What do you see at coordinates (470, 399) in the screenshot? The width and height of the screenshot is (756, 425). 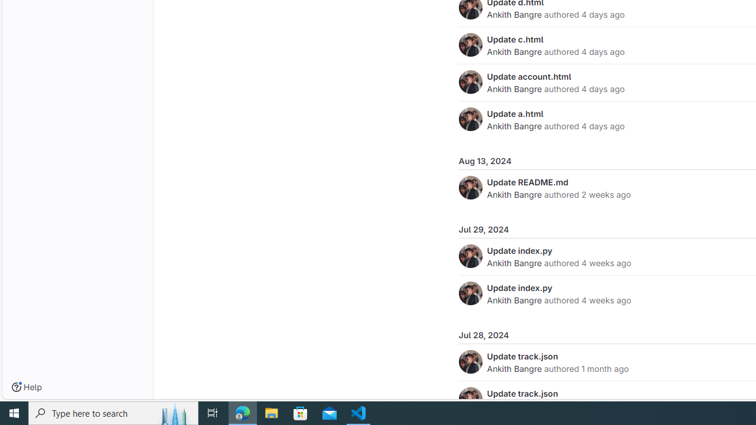 I see `Ankith Bangre's avatar` at bounding box center [470, 399].